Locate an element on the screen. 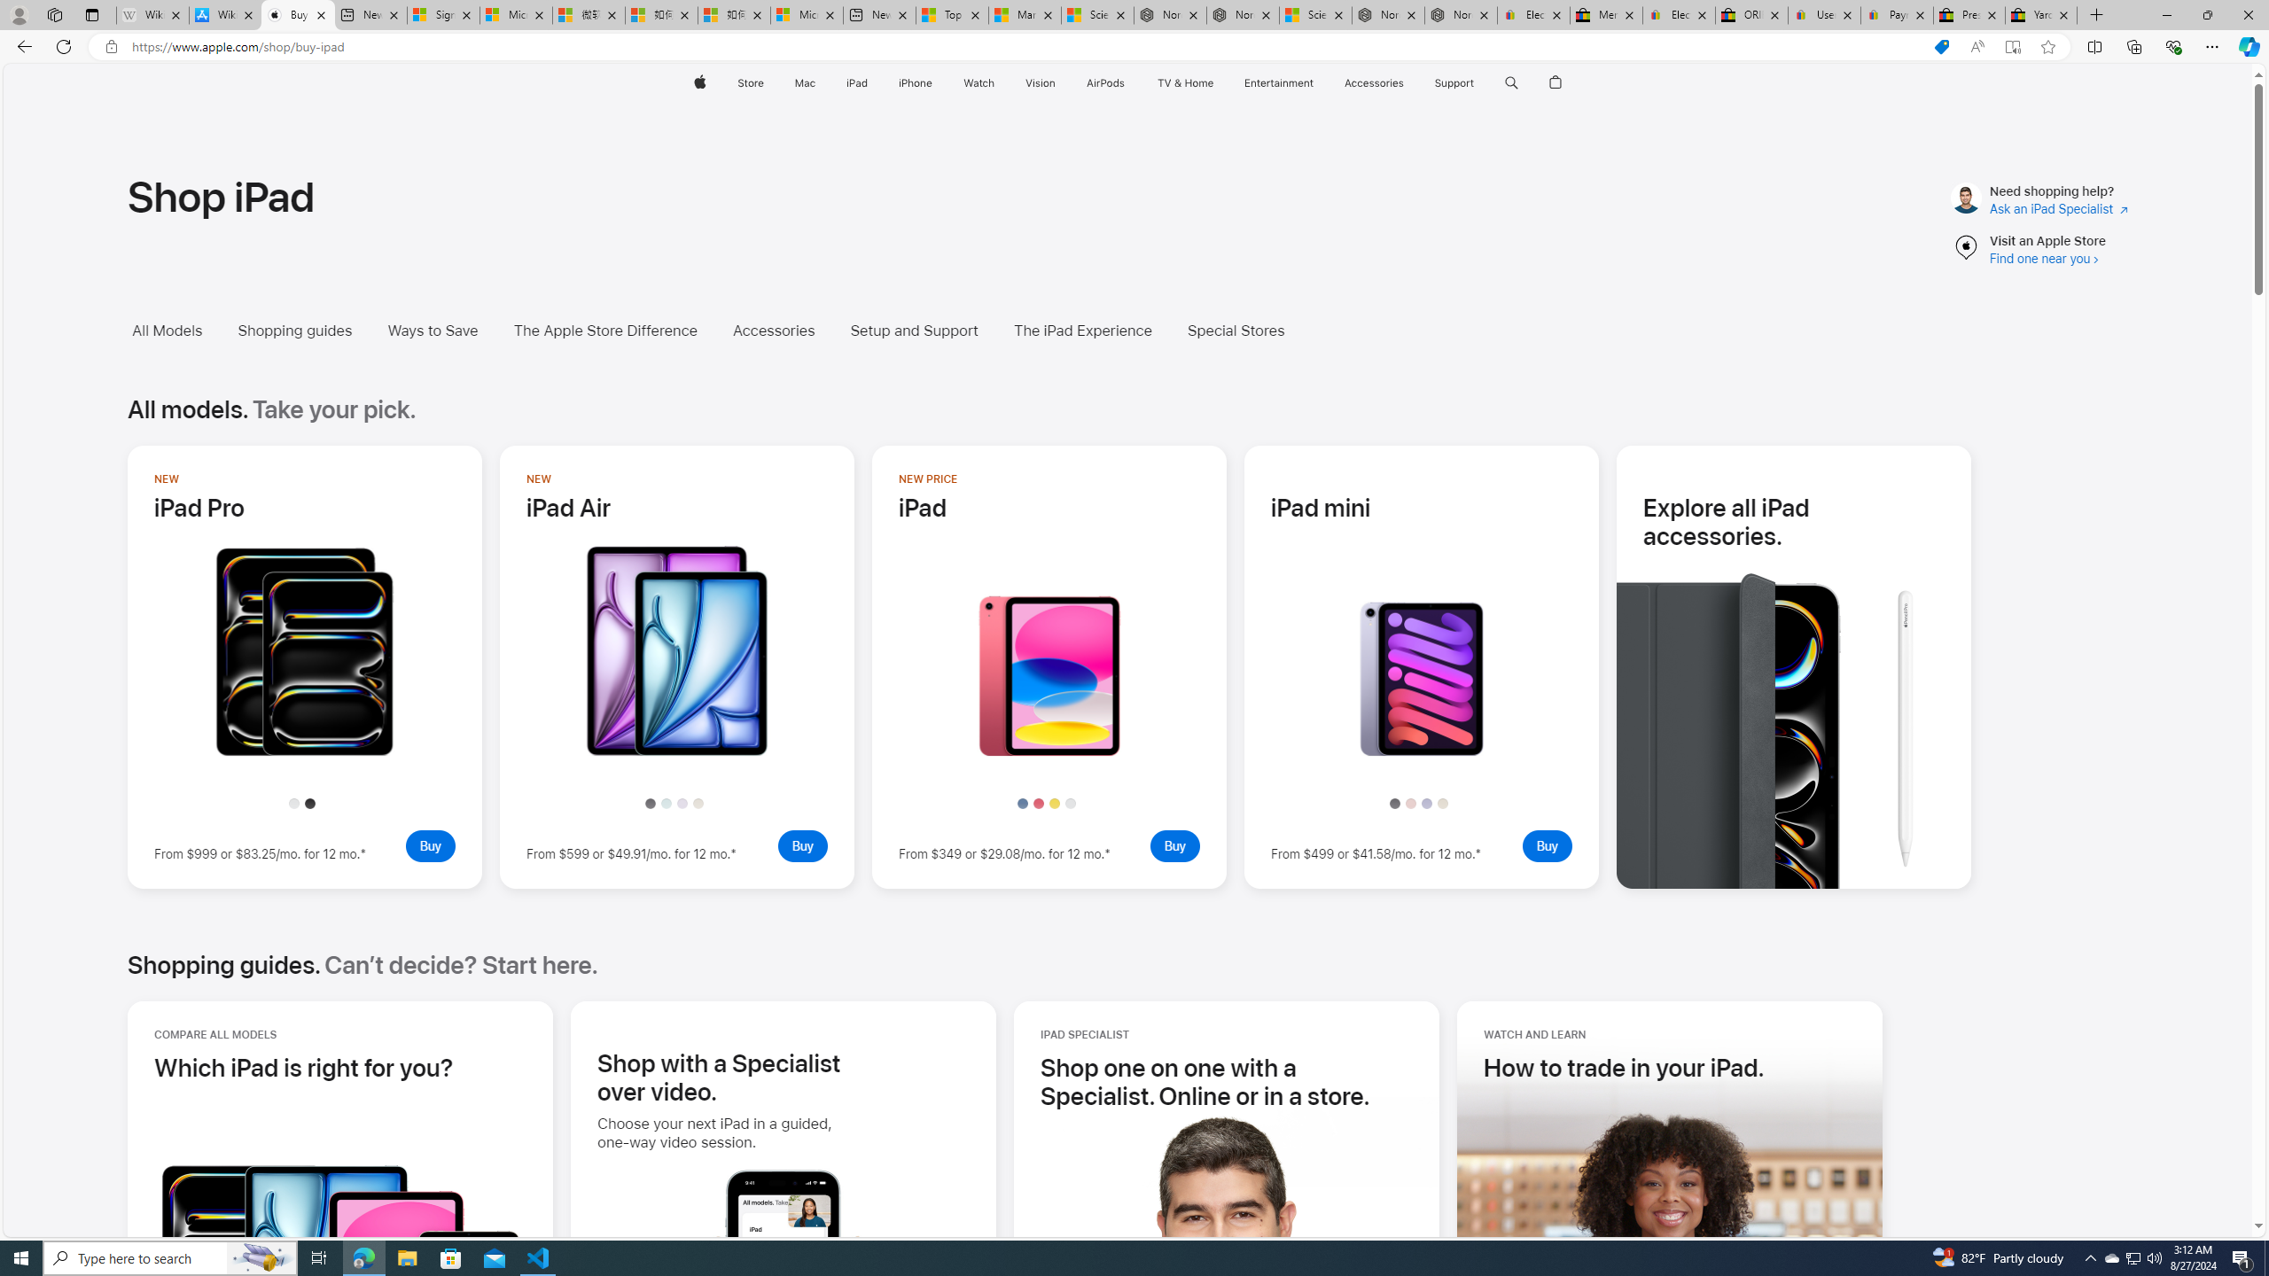  All Models is located at coordinates (167, 331).